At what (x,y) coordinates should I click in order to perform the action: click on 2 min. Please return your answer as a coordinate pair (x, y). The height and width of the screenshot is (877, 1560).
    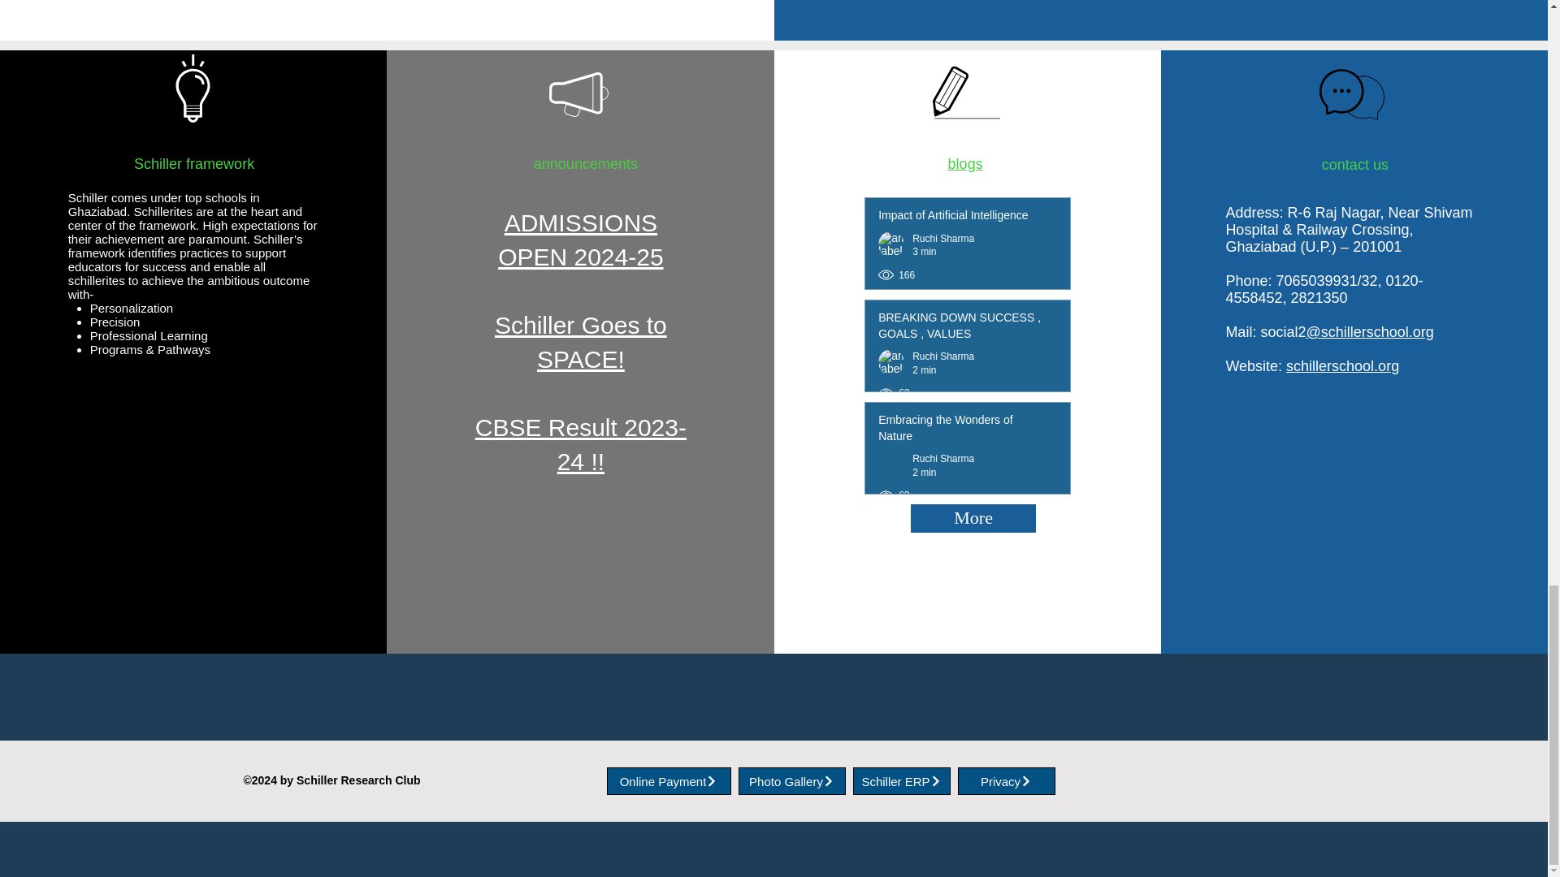
    Looking at the image, I should click on (925, 472).